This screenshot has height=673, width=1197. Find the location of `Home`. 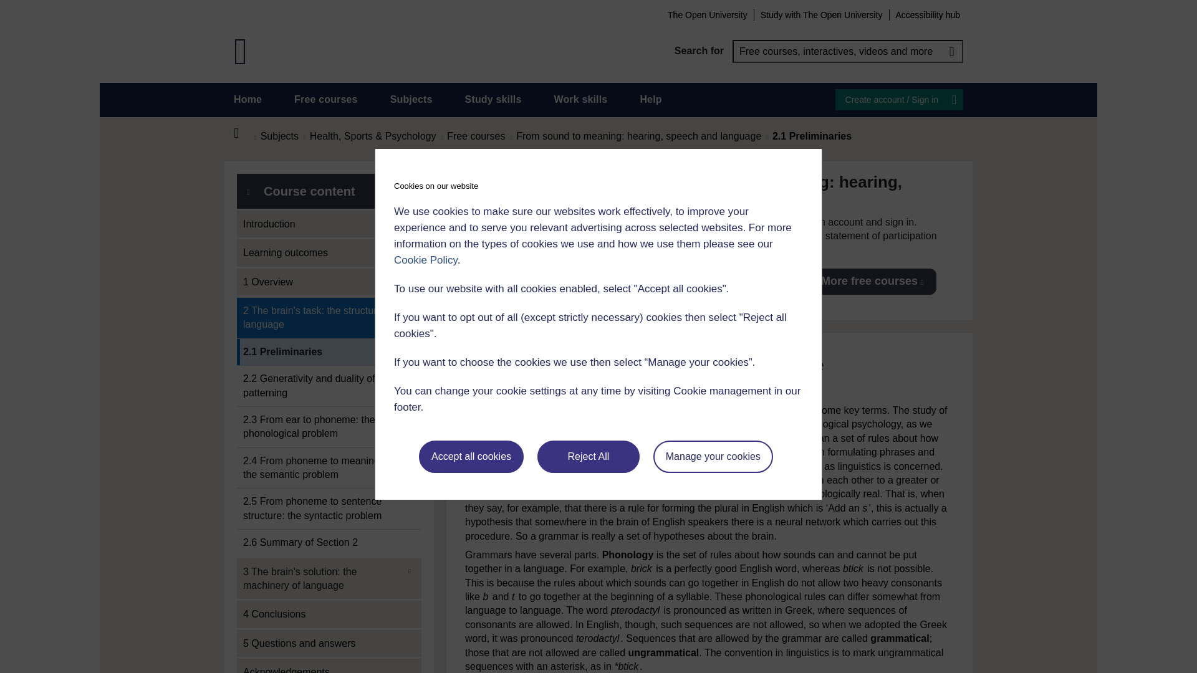

Home is located at coordinates (243, 133).